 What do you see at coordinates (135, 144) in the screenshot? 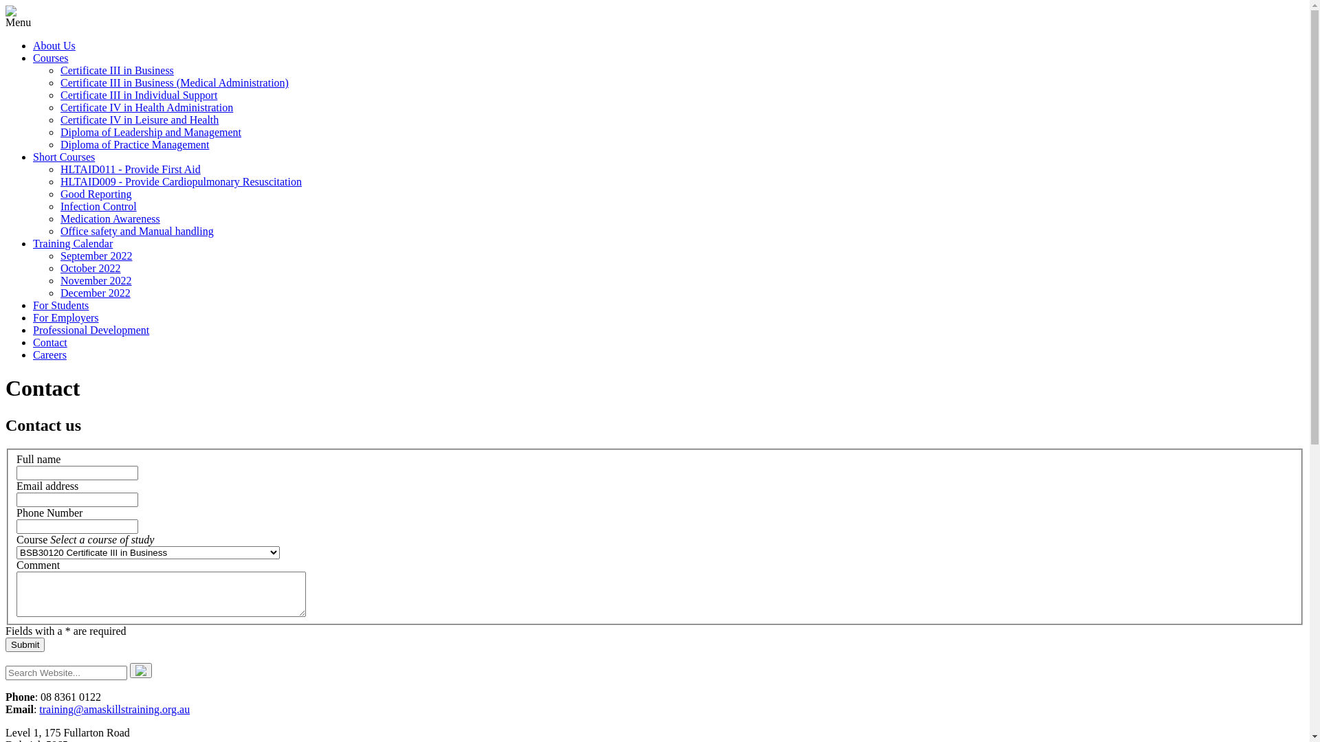
I see `Diploma of Practice Management` at bounding box center [135, 144].